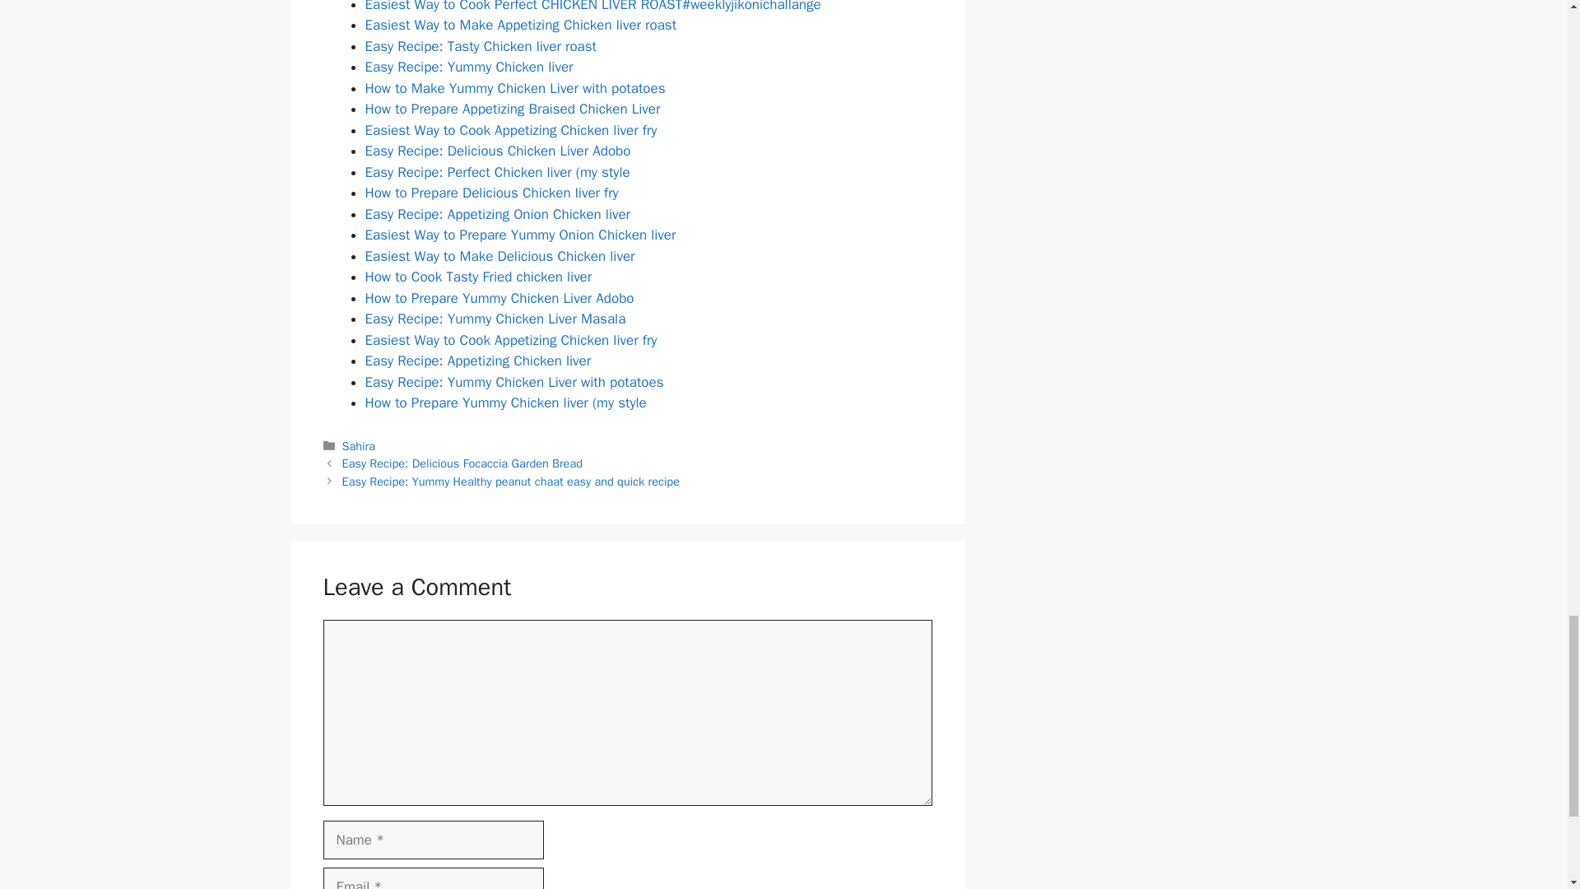 This screenshot has width=1580, height=889. What do you see at coordinates (497, 214) in the screenshot?
I see `Easy Recipe: Appetizing Onion Chicken liver` at bounding box center [497, 214].